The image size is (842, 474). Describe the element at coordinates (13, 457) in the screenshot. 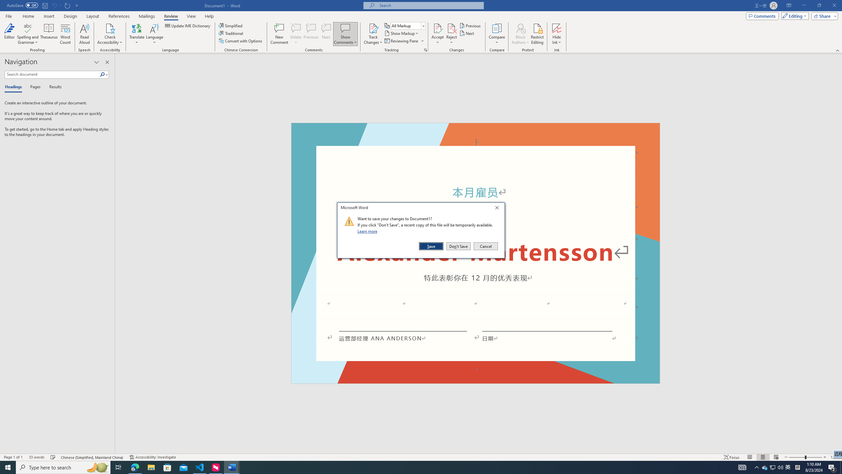

I see `Page Number Page 1 of 1` at that location.